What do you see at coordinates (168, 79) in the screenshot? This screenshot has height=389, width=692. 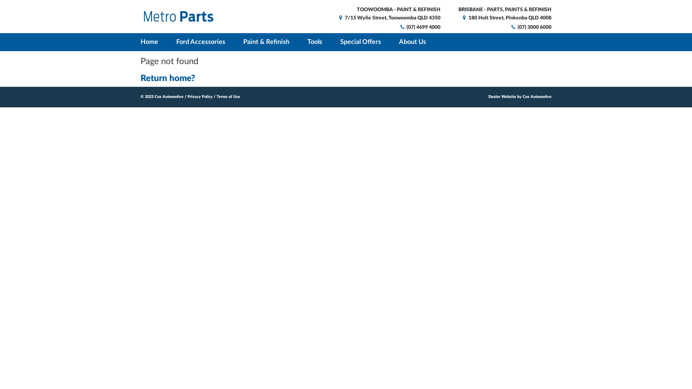 I see `Return home?` at bounding box center [168, 79].